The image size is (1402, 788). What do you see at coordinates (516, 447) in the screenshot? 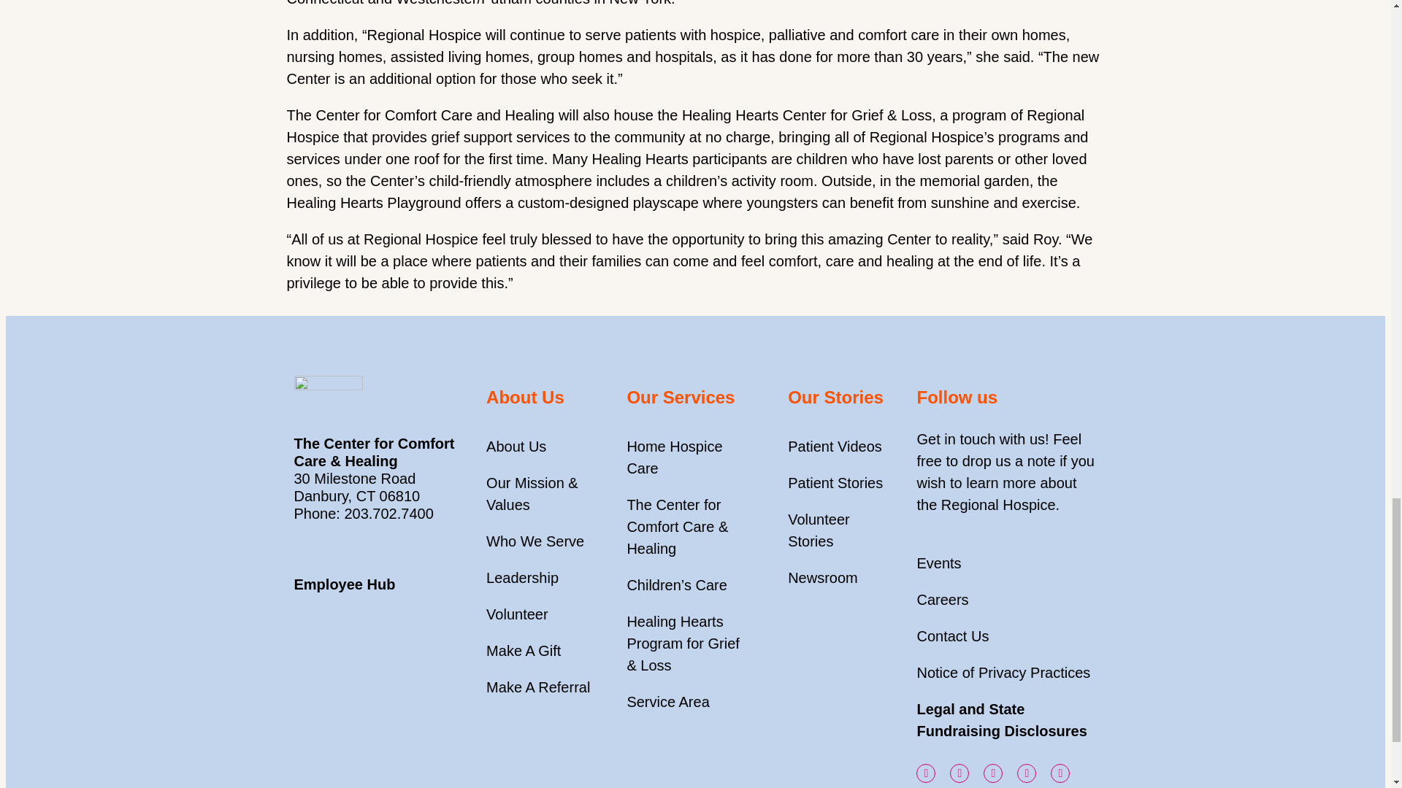
I see `About Us` at bounding box center [516, 447].